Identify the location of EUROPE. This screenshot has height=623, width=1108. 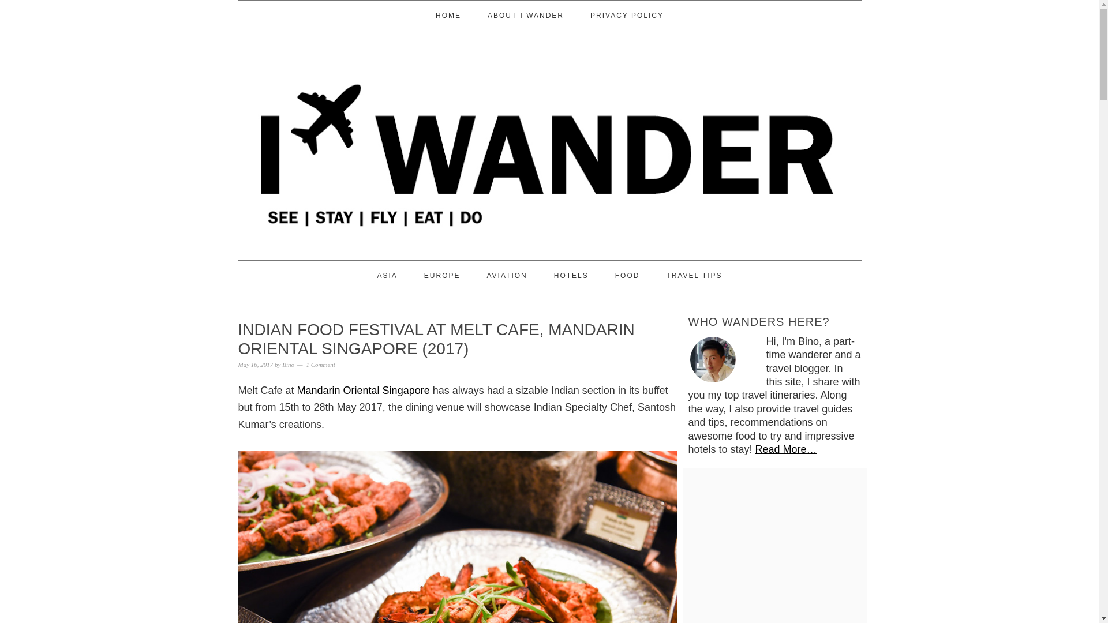
(442, 276).